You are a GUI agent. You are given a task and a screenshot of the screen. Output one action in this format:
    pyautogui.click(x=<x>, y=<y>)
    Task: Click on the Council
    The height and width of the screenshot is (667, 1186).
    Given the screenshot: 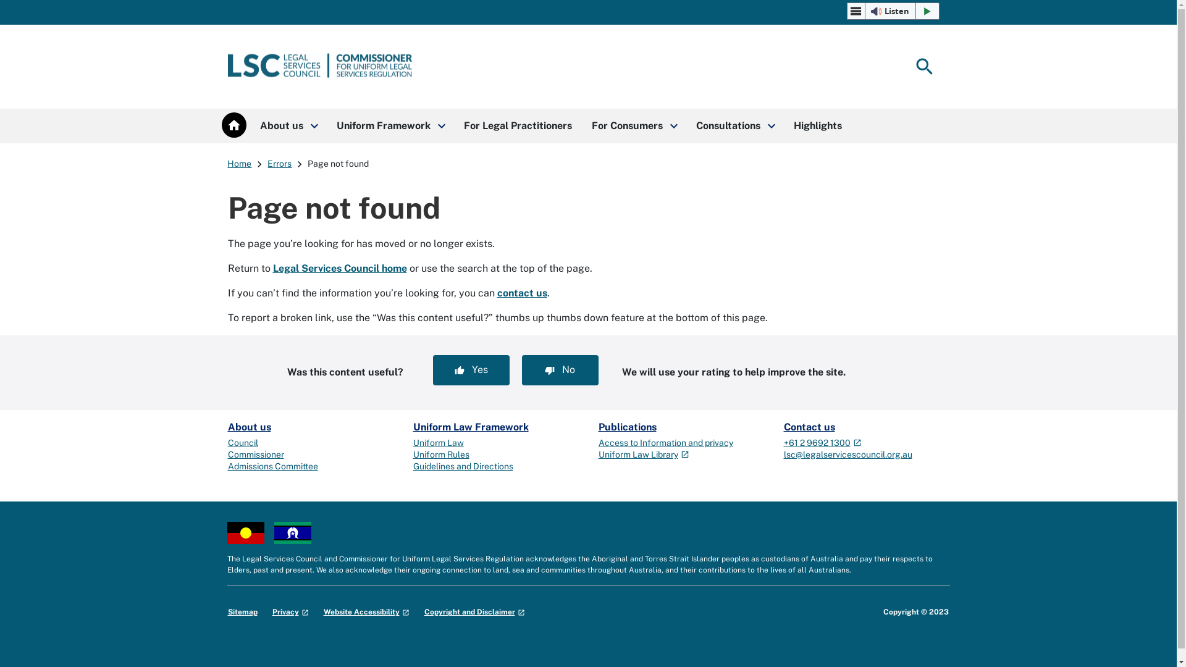 What is the action you would take?
    pyautogui.click(x=242, y=443)
    